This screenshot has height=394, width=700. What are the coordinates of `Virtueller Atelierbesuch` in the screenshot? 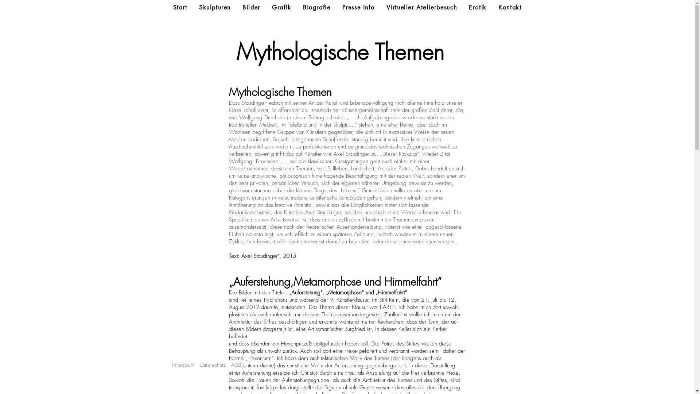 It's located at (421, 8).